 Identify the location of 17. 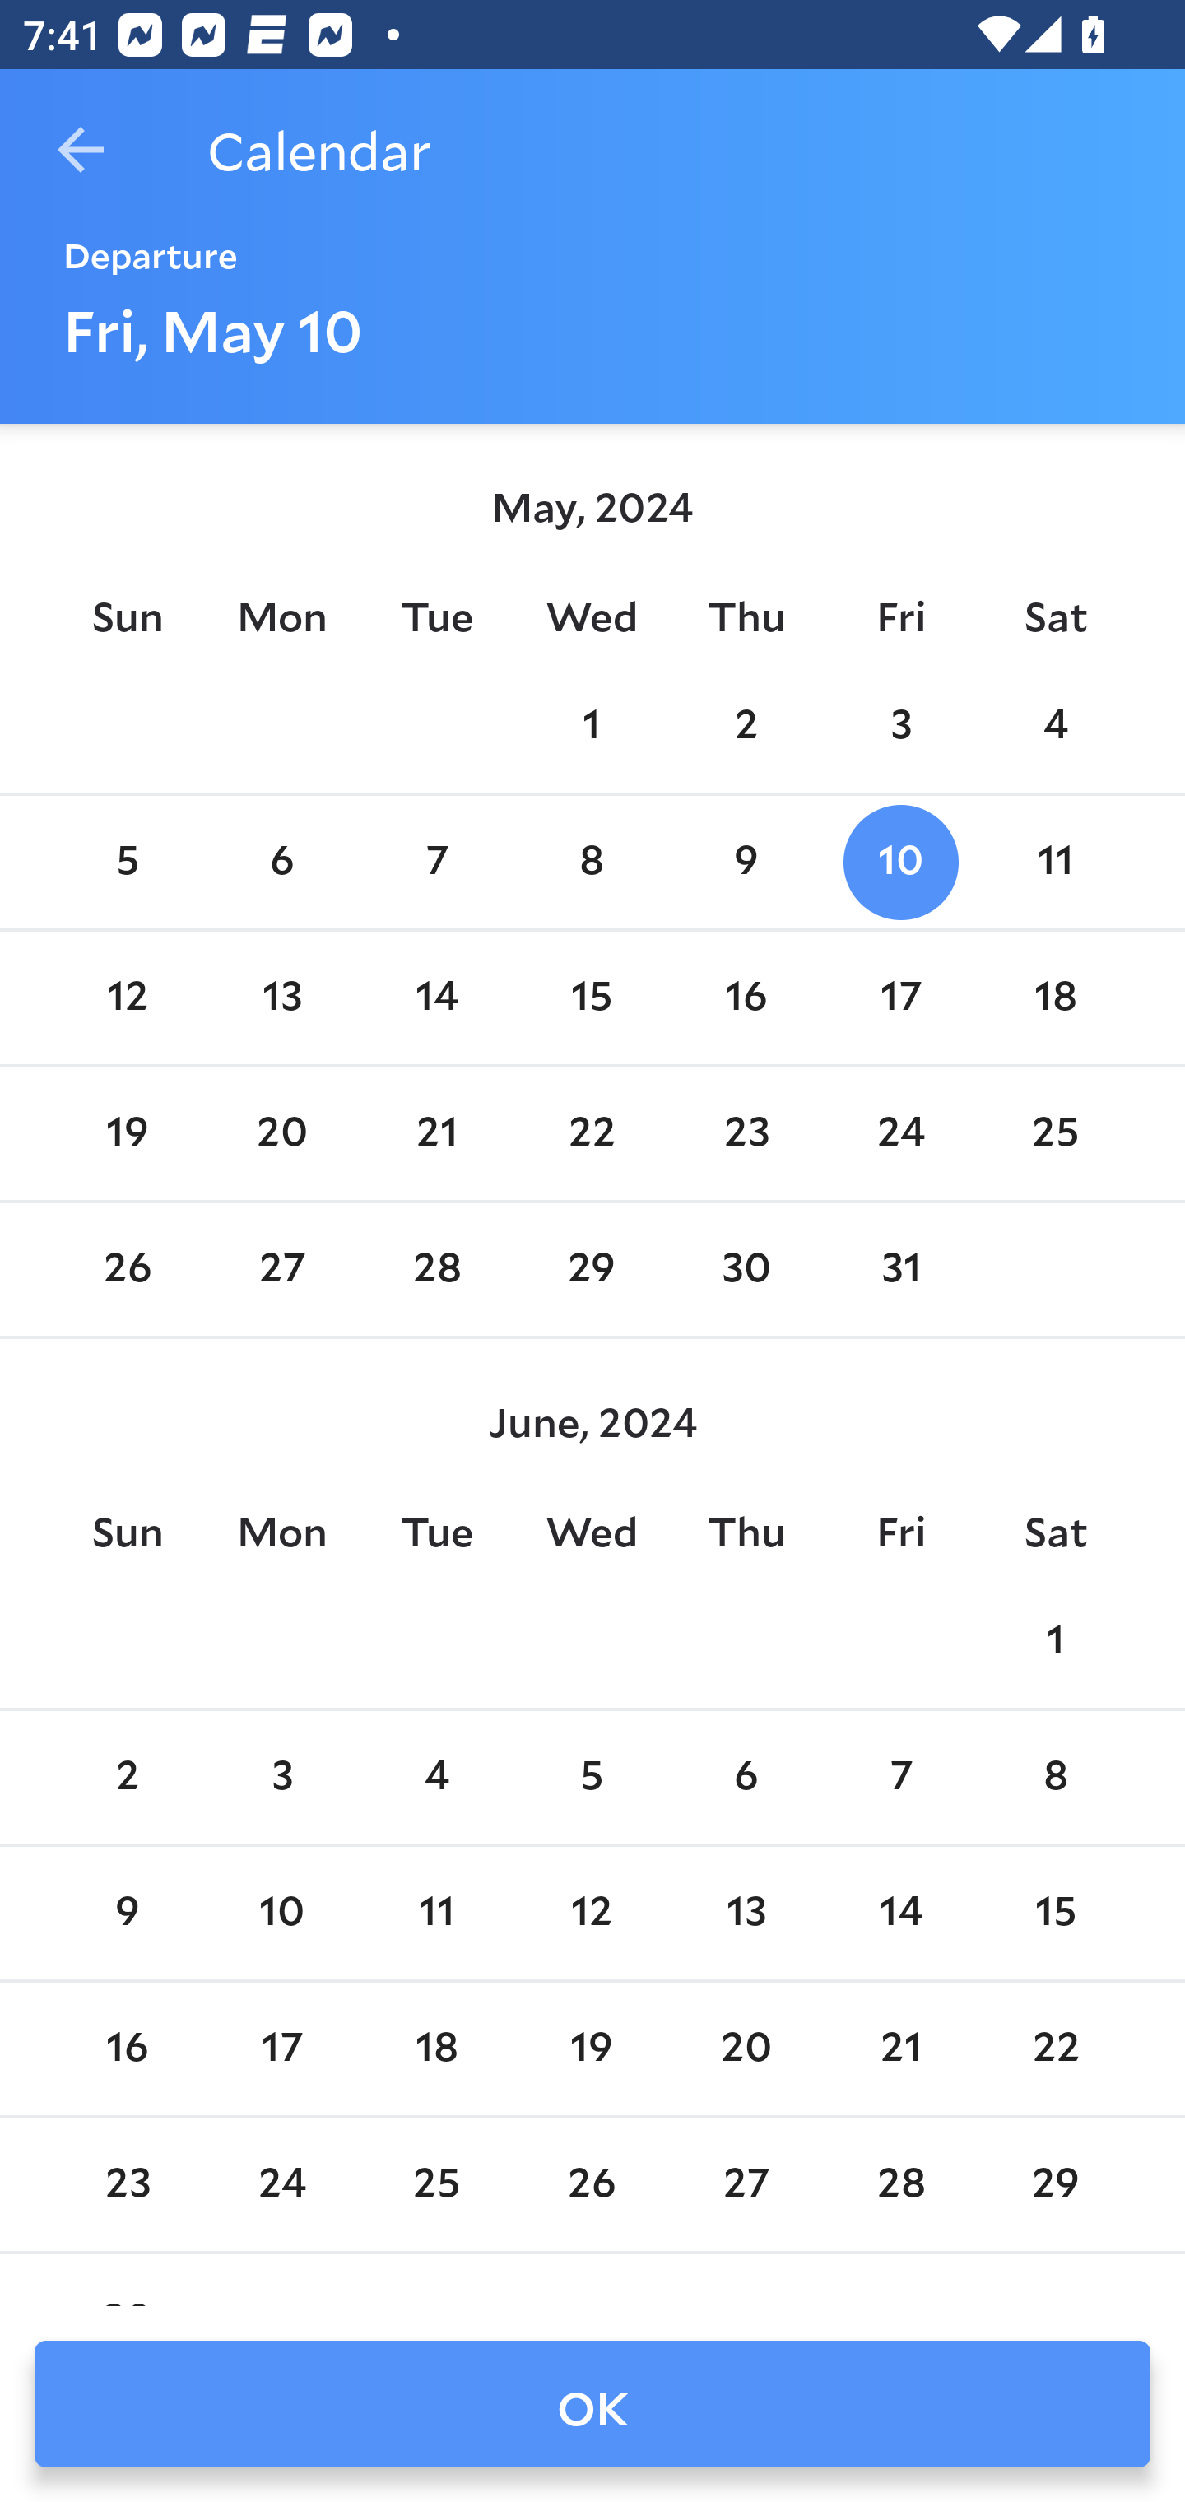
(282, 2049).